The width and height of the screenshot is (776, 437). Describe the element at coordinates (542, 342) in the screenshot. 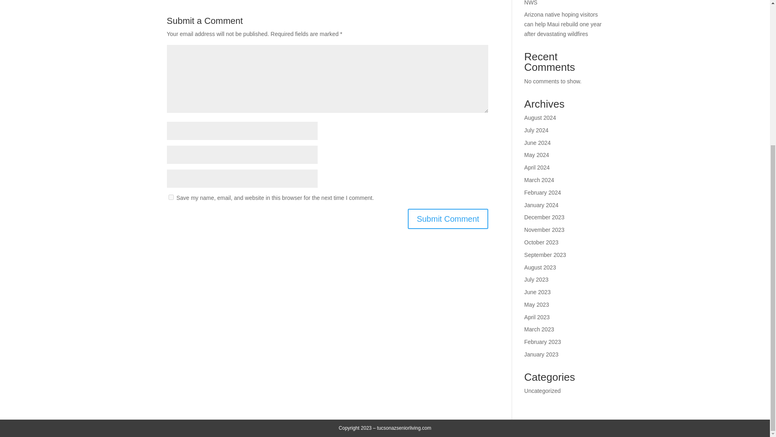

I see `February 2023` at that location.